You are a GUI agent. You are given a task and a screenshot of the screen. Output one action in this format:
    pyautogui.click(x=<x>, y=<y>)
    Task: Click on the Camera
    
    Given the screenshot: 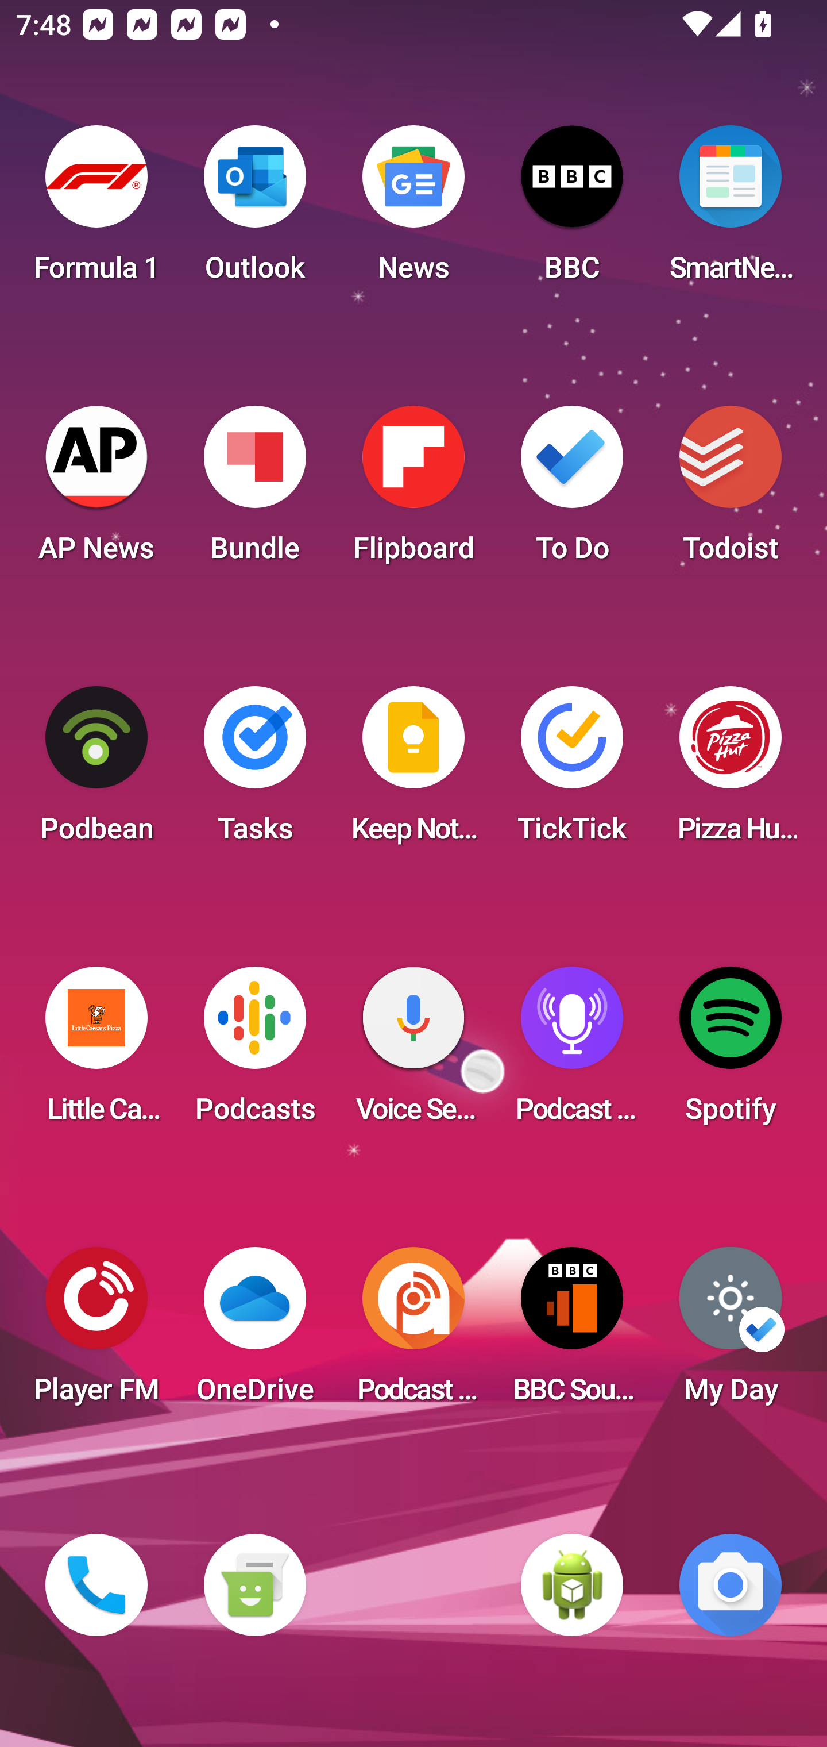 What is the action you would take?
    pyautogui.click(x=731, y=1585)
    